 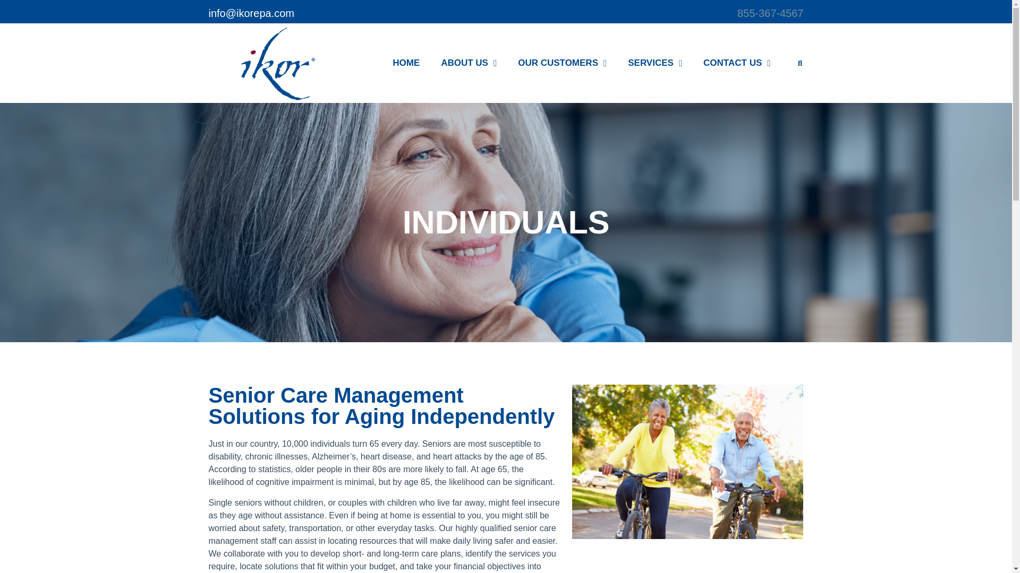 I want to click on ABOUT US, so click(x=469, y=63).